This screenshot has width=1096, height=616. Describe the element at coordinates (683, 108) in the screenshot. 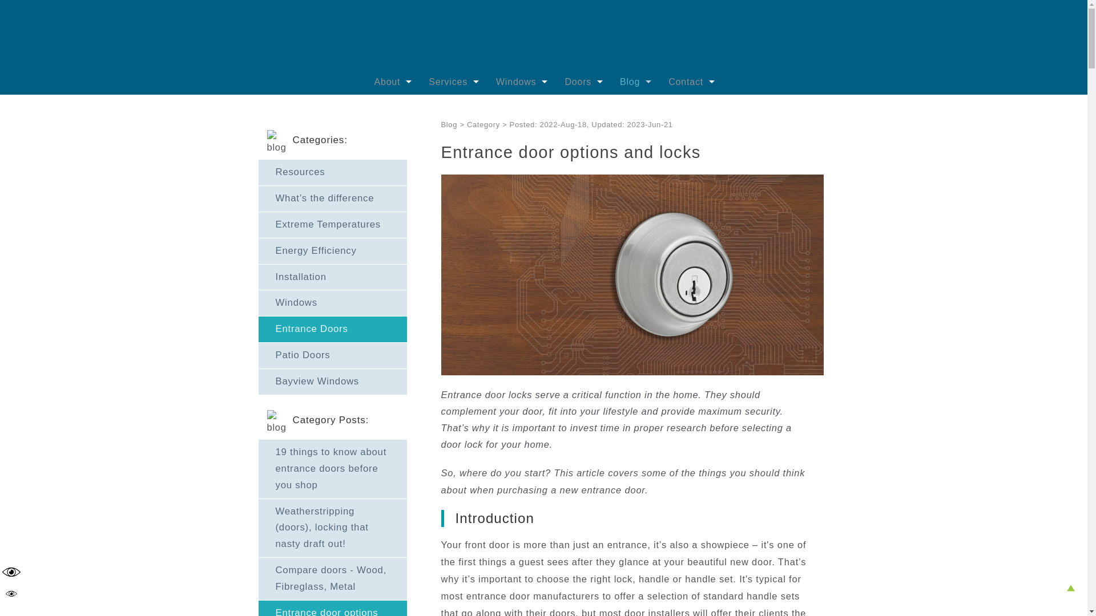

I see `Resources` at that location.